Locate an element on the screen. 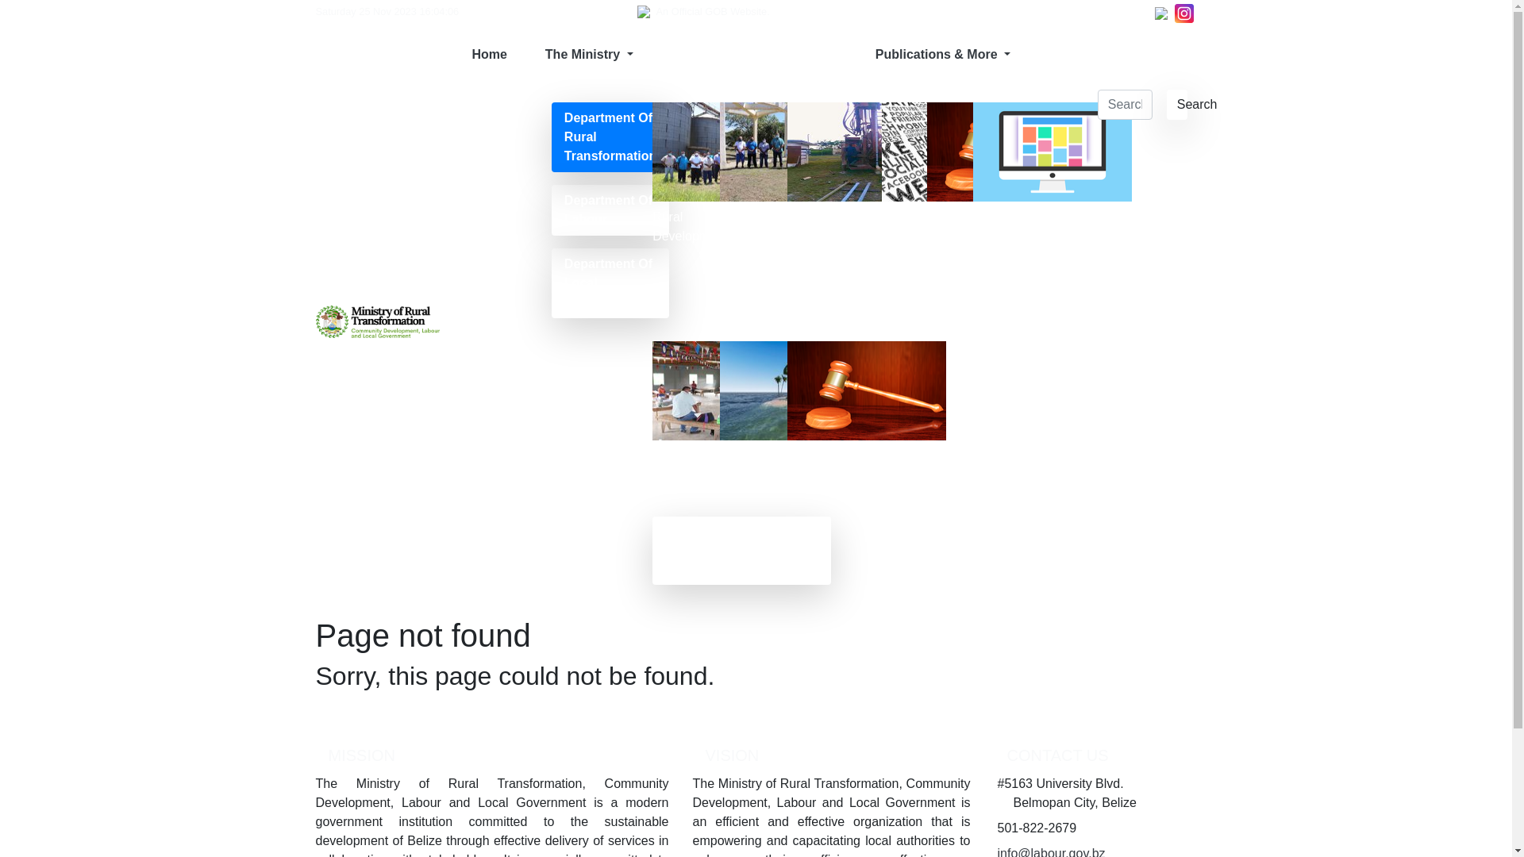  Rural Development is located at coordinates (690, 173).